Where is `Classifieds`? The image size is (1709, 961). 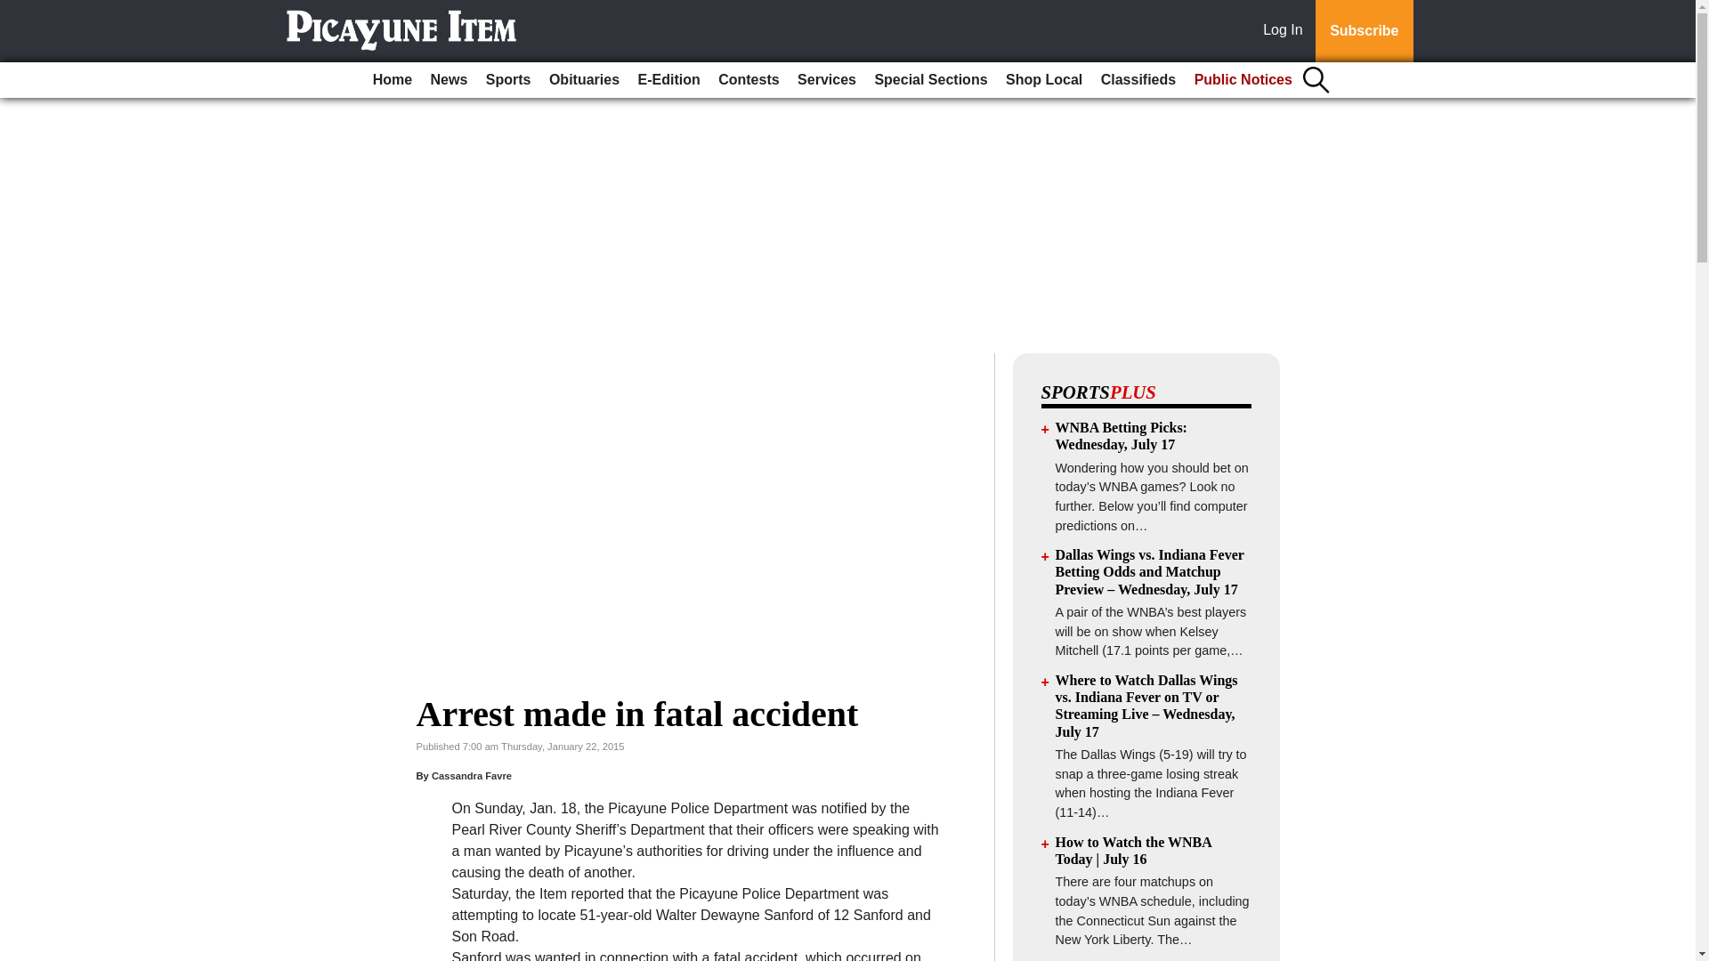 Classifieds is located at coordinates (1138, 80).